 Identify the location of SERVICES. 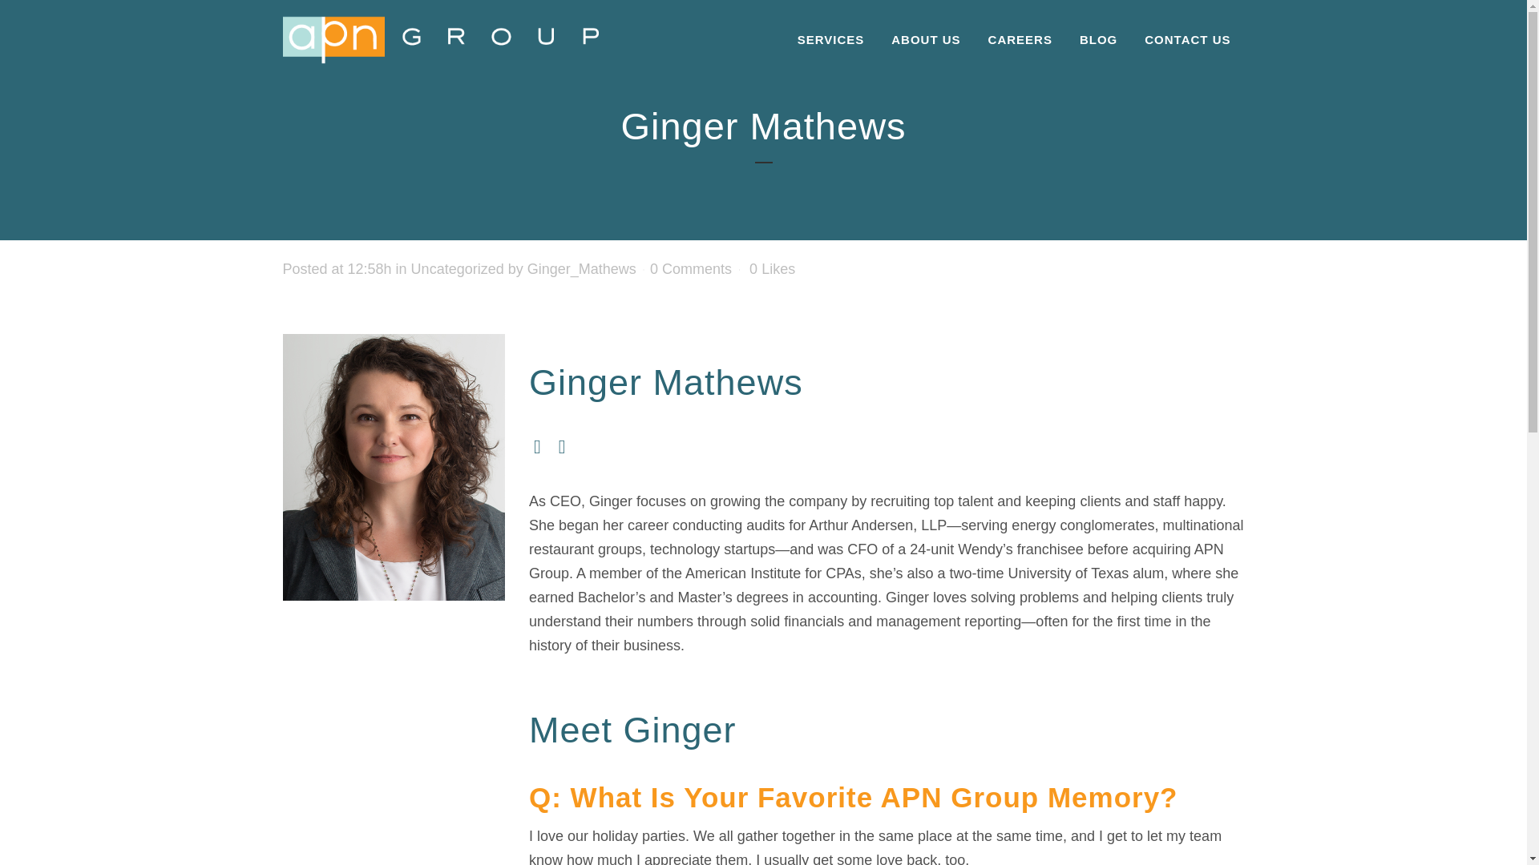
(830, 40).